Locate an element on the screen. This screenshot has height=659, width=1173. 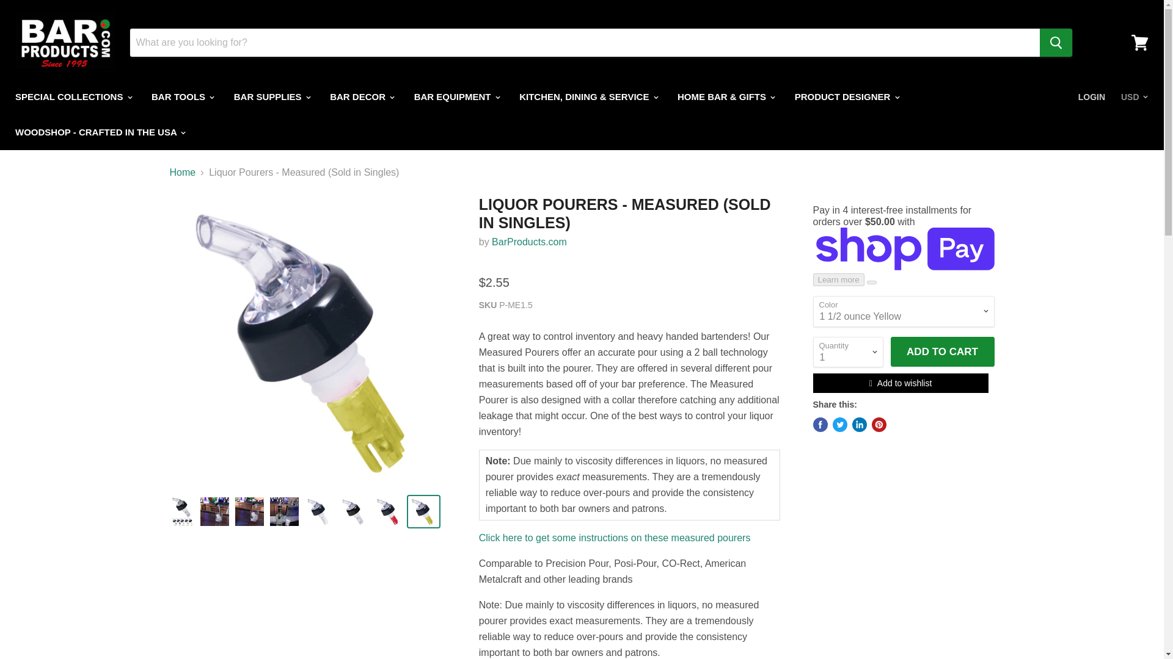
BAR TOOLS is located at coordinates (181, 97).